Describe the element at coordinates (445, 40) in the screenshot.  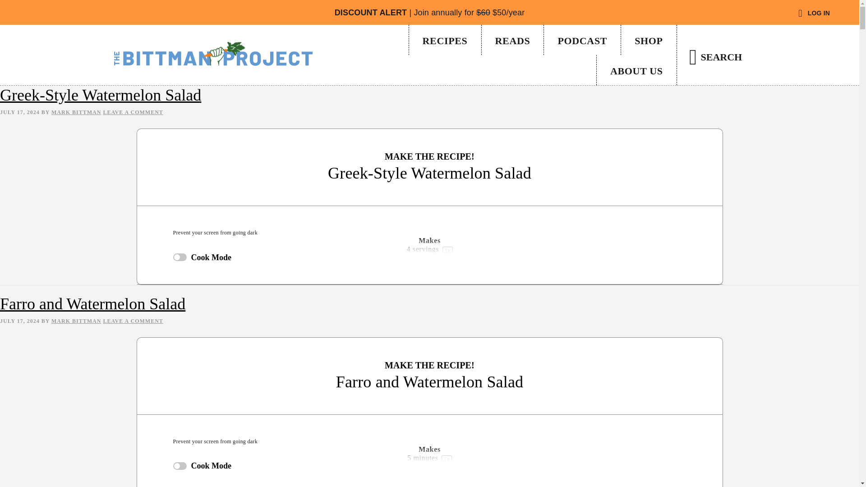
I see `RECIPES` at that location.